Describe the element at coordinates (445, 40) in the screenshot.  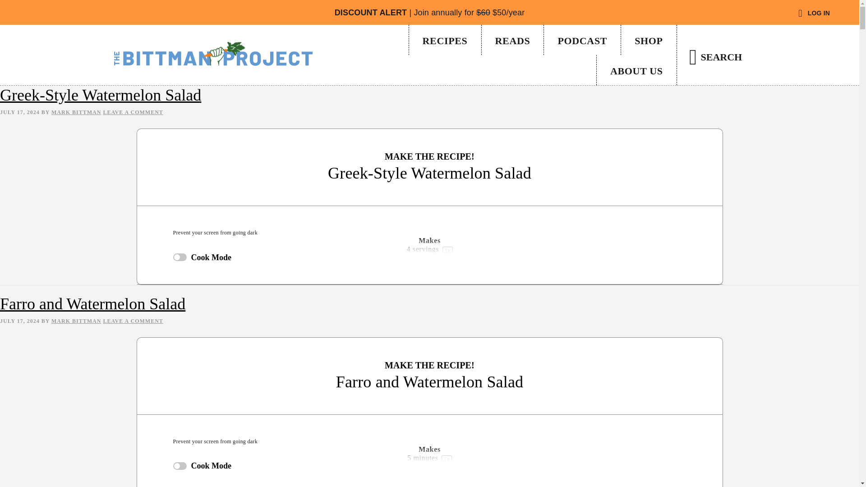
I see `RECIPES` at that location.